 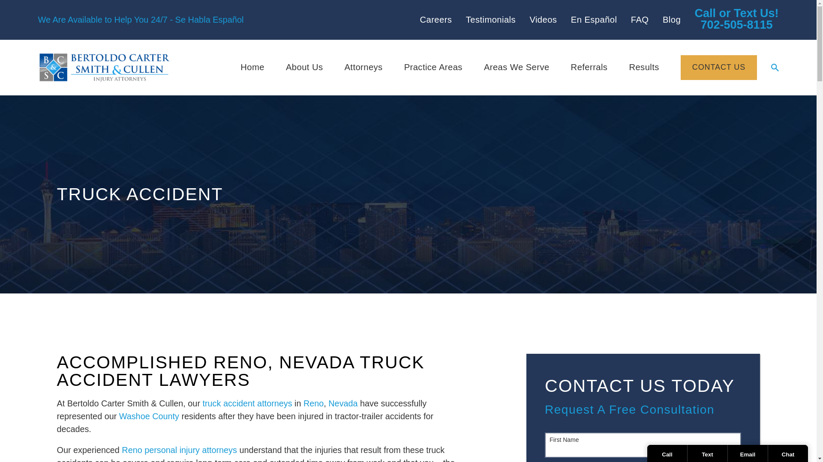 What do you see at coordinates (640, 20) in the screenshot?
I see `FAQ` at bounding box center [640, 20].